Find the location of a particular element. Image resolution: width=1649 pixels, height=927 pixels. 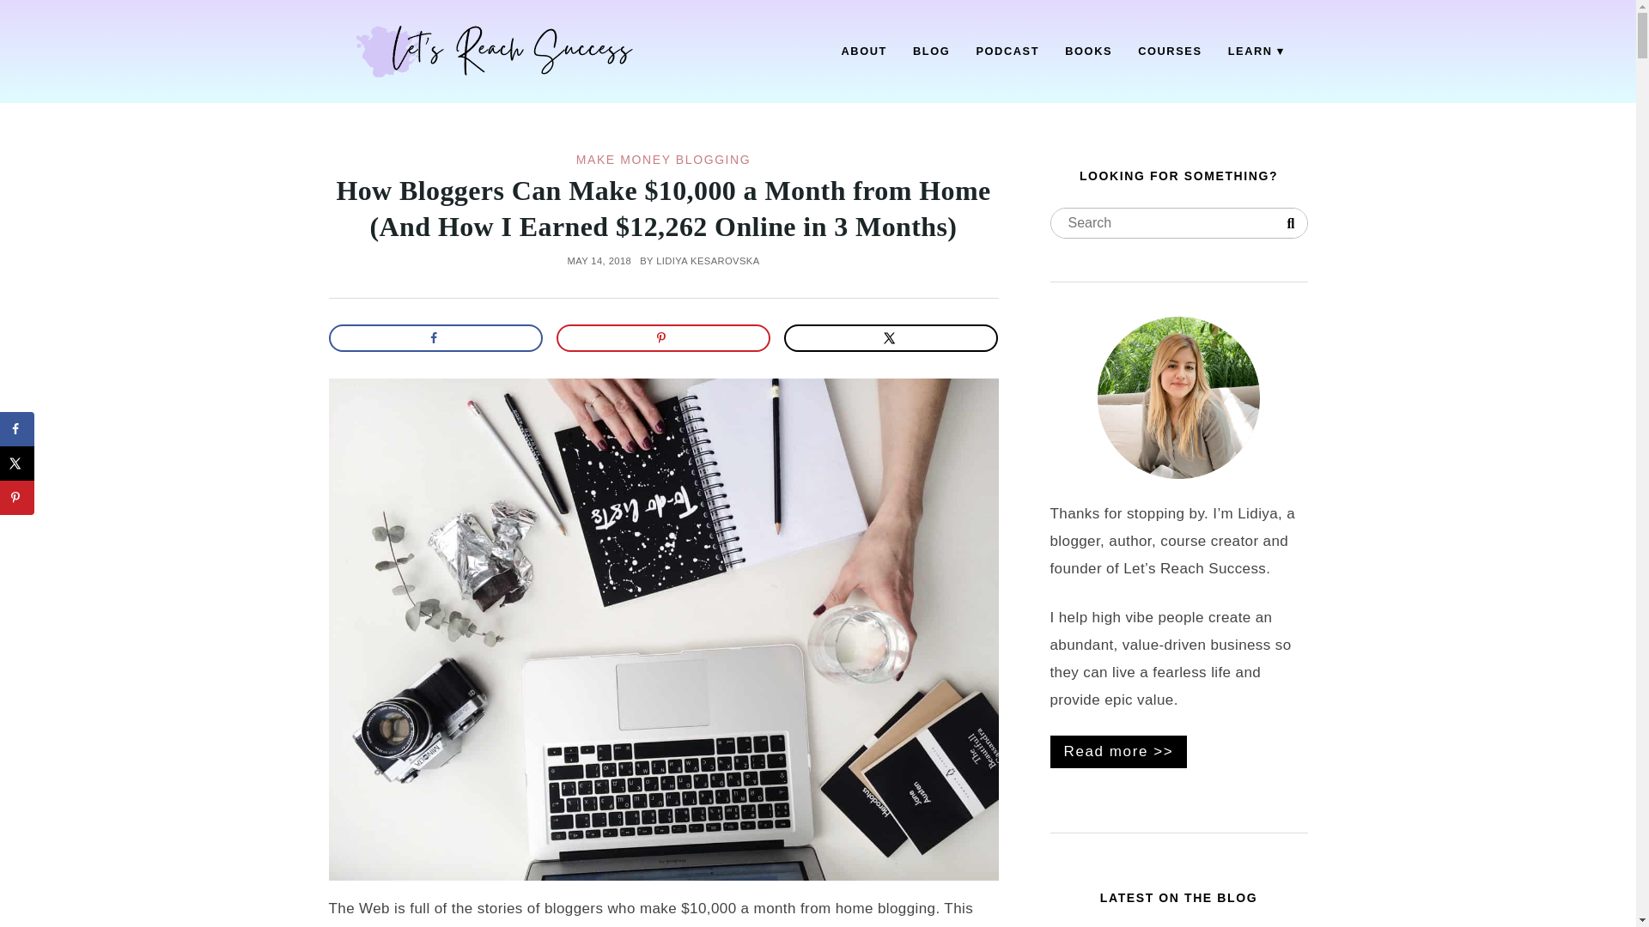

Save to Pinterest is located at coordinates (17, 498).